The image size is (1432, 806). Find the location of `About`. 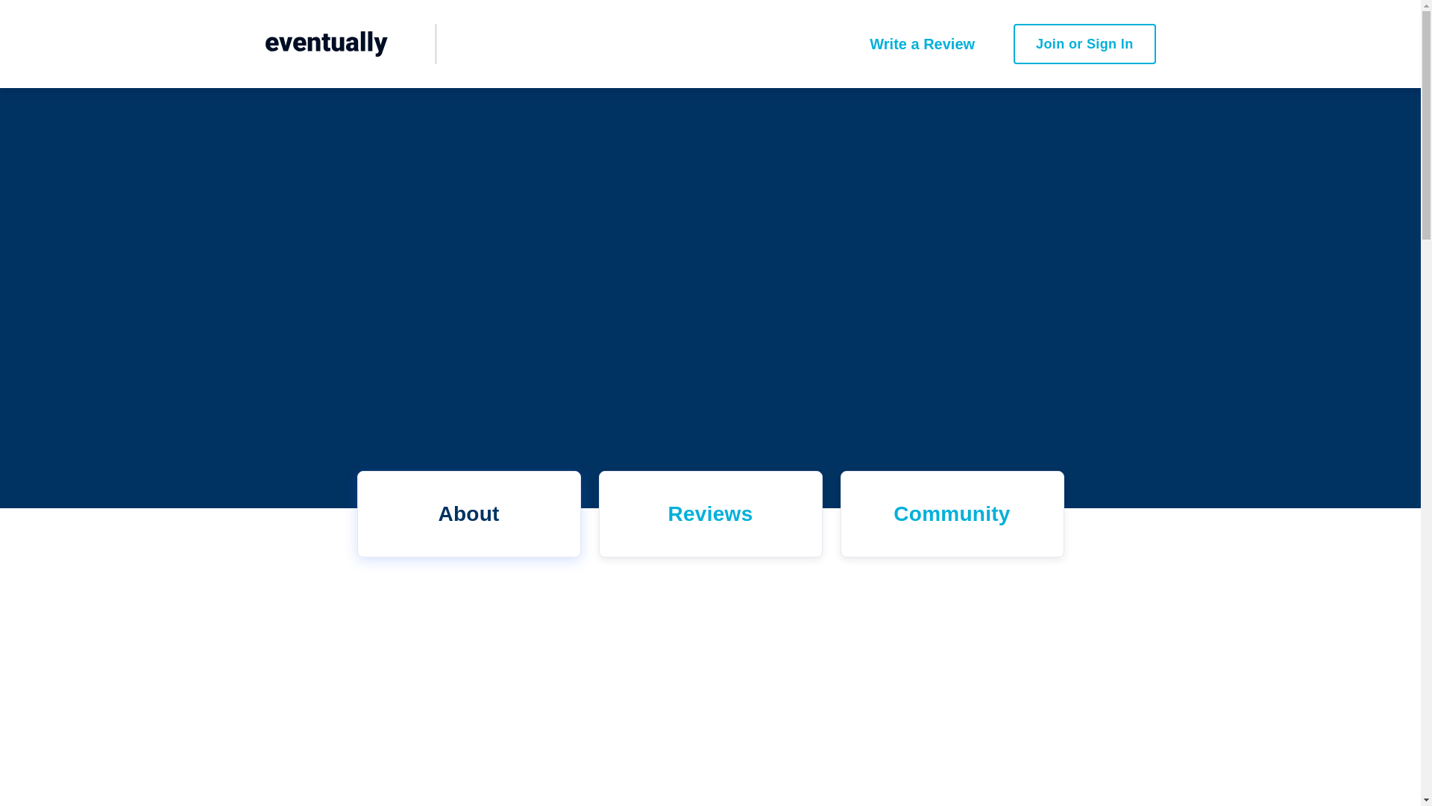

About is located at coordinates (468, 513).